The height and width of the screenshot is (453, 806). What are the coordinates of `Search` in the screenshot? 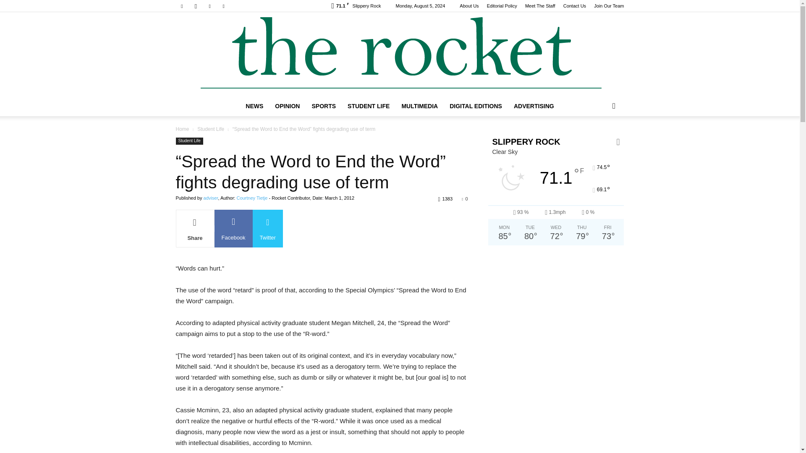 It's located at (600, 139).